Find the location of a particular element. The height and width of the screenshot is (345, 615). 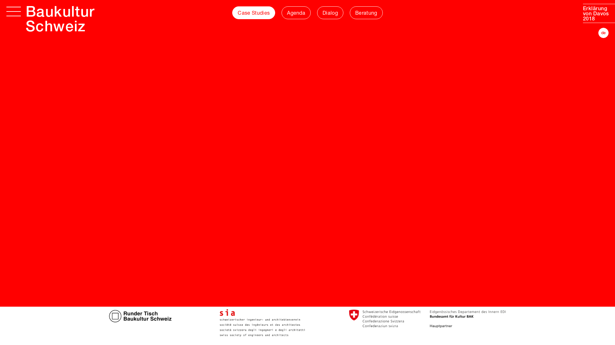

Agenda is located at coordinates (296, 13).